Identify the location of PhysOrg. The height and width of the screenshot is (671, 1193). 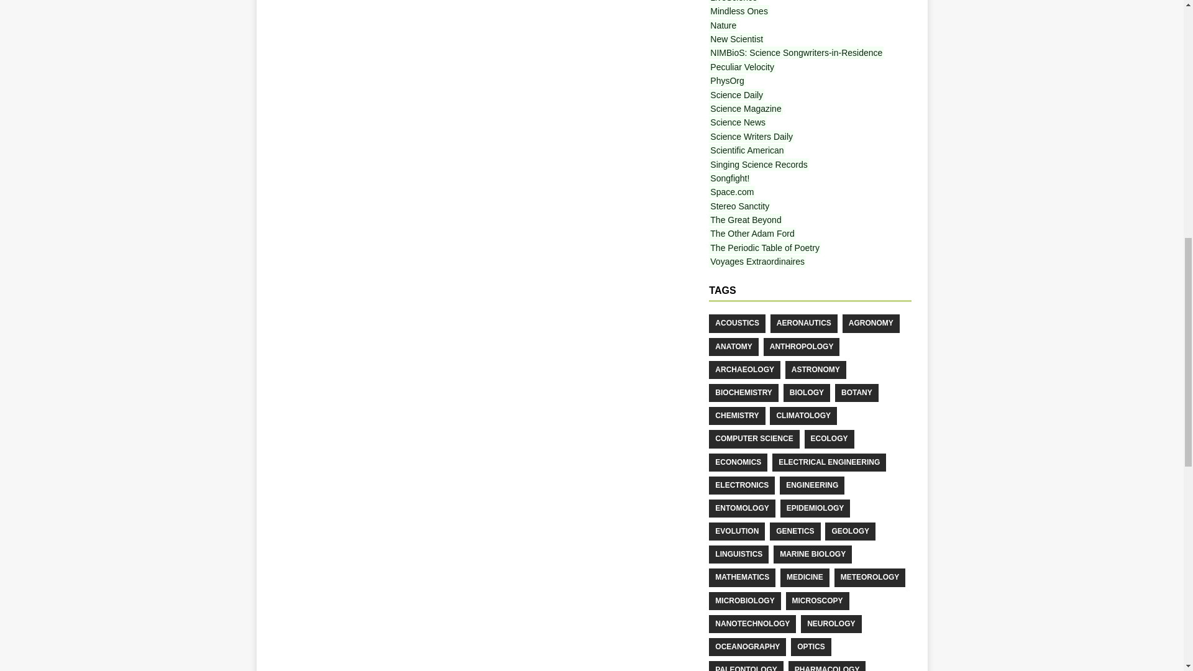
(726, 81).